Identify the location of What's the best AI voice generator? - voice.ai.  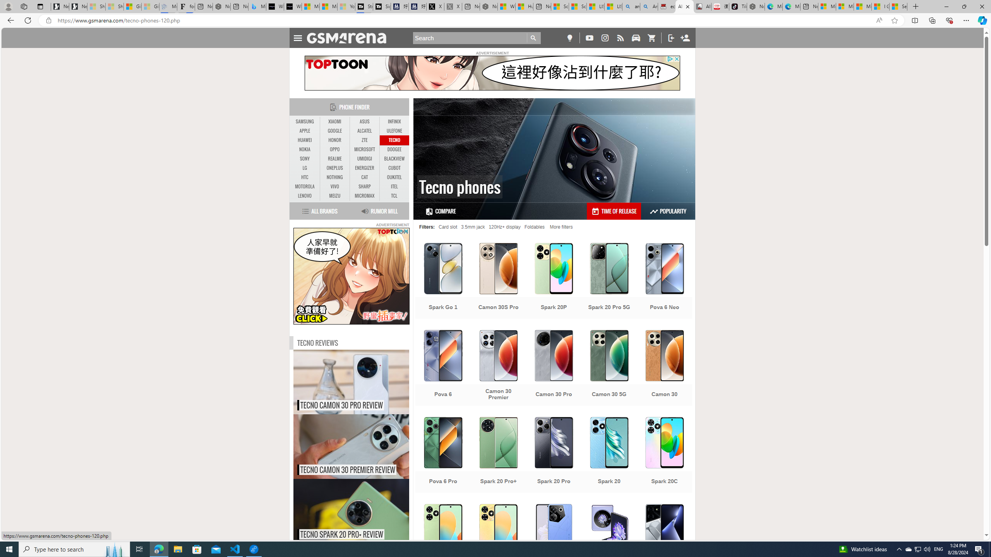
(293, 7).